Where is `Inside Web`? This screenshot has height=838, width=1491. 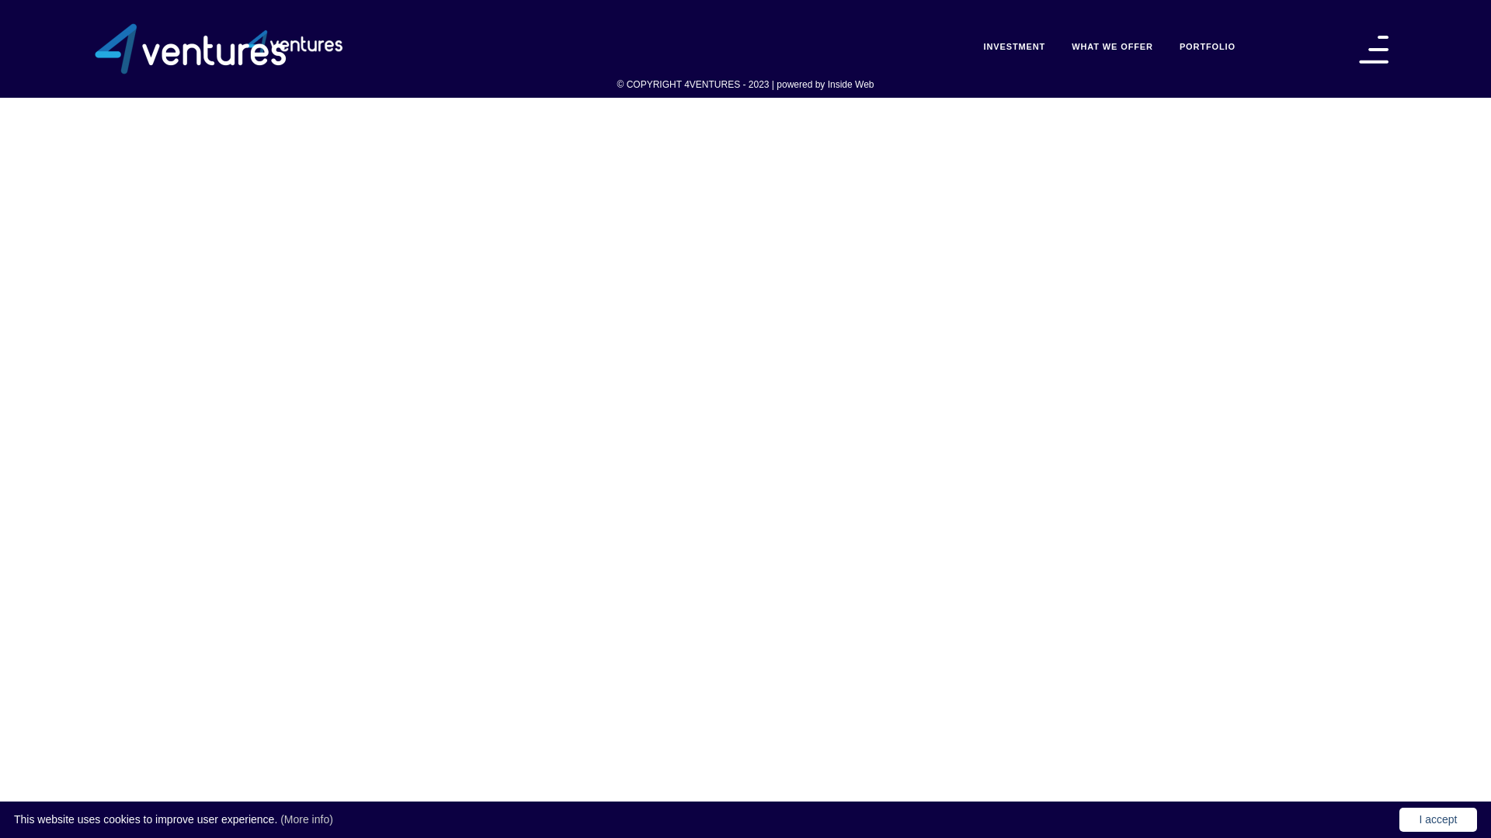
Inside Web is located at coordinates (851, 85).